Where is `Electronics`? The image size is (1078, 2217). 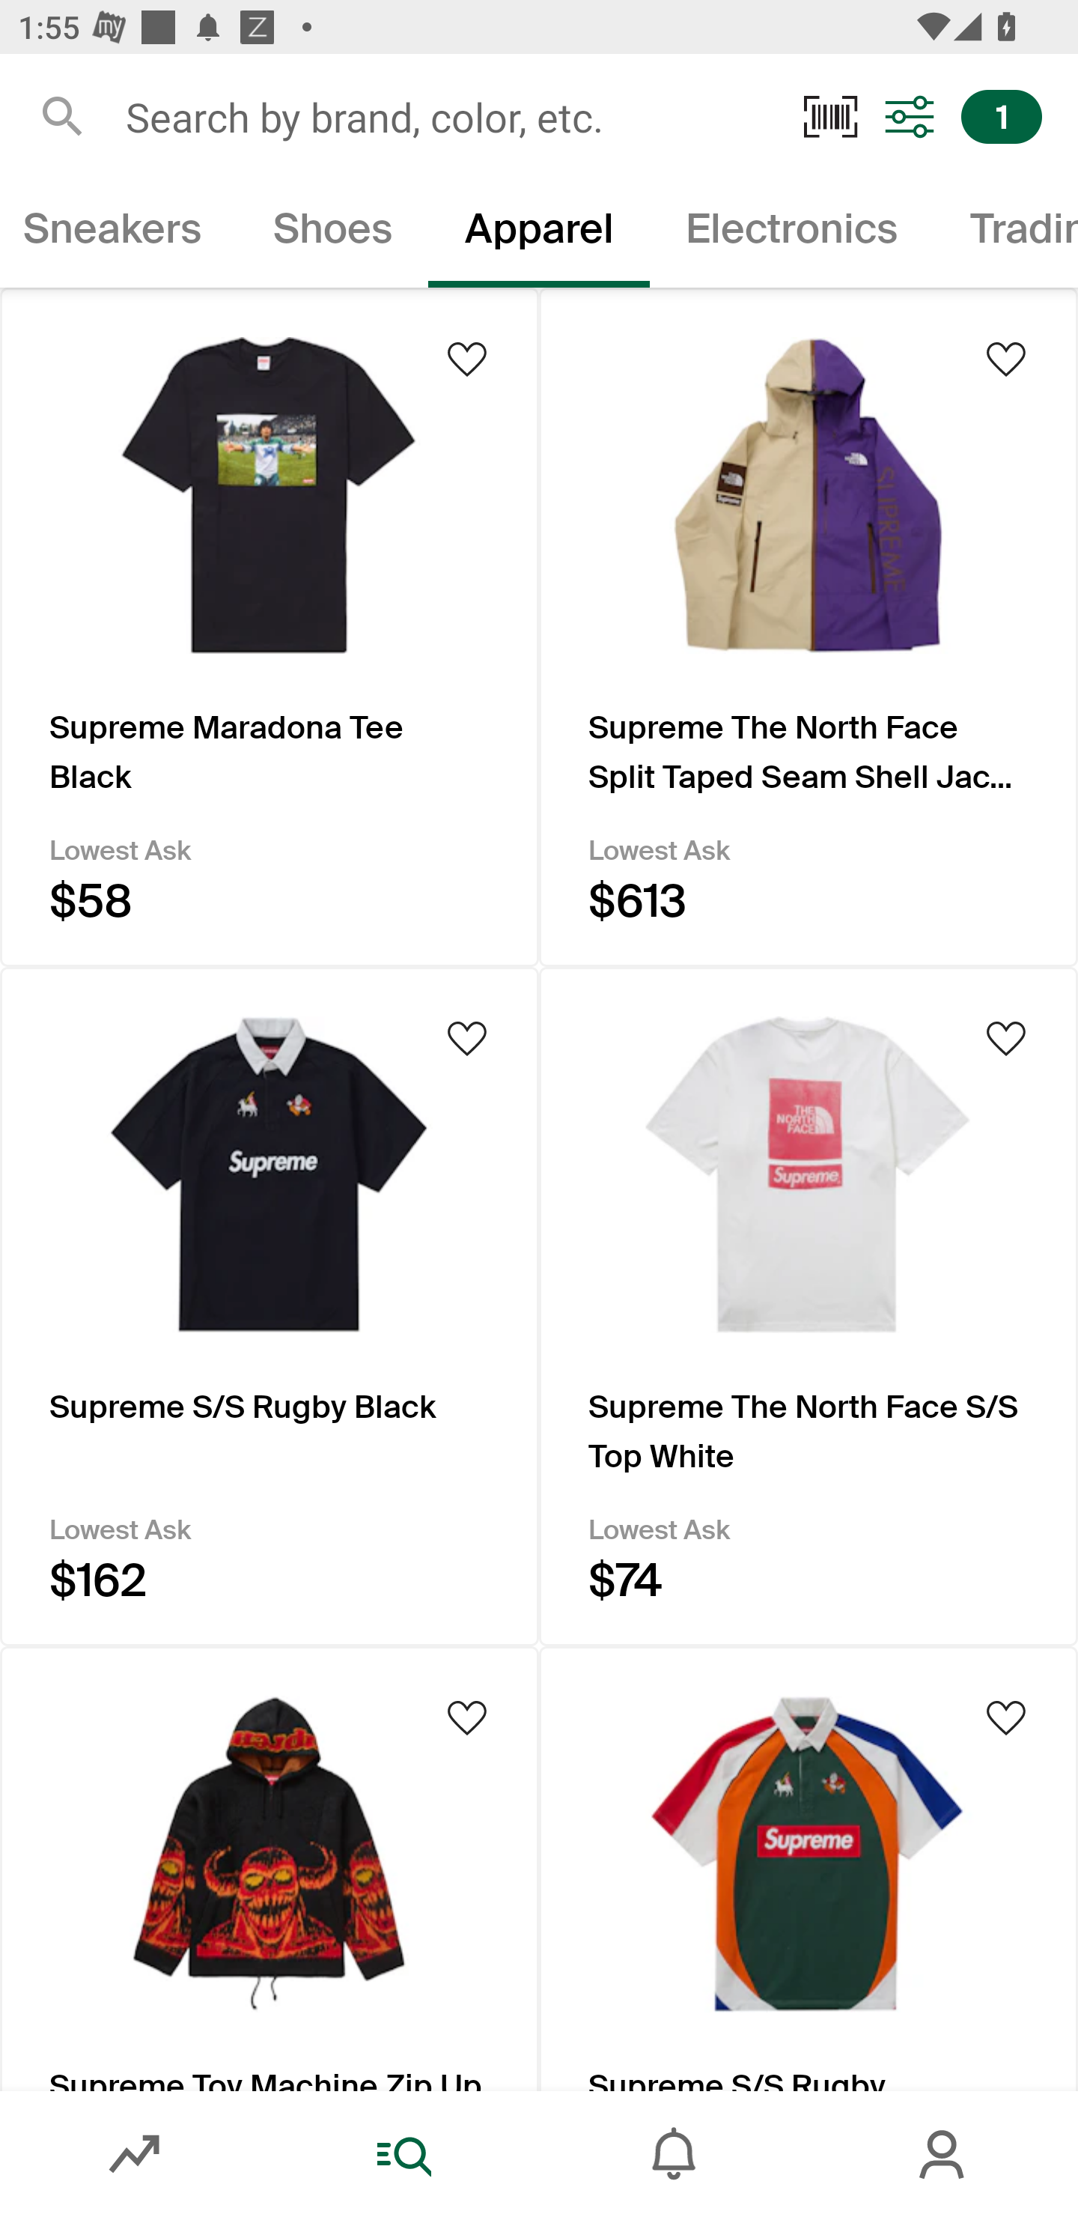 Electronics is located at coordinates (792, 234).